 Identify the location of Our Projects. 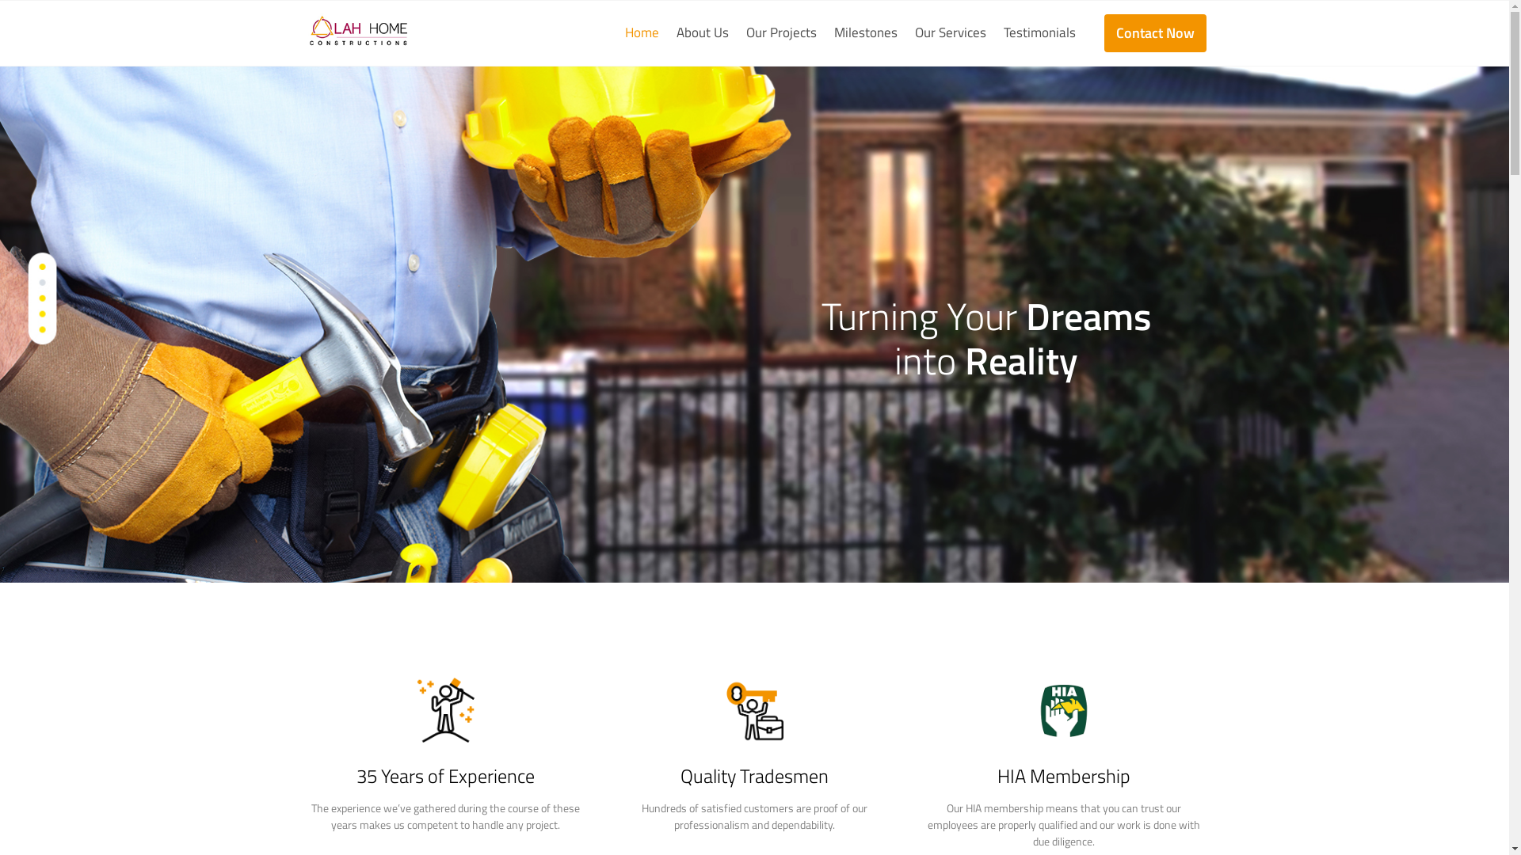
(781, 33).